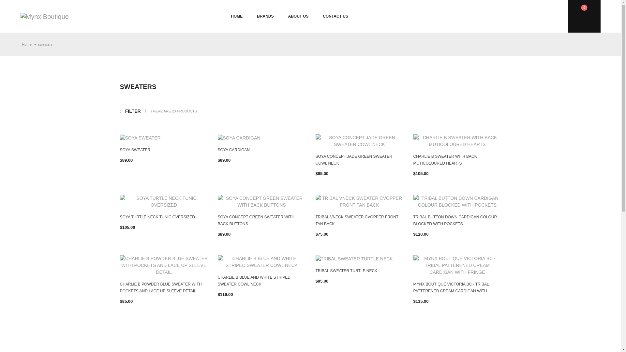 The image size is (626, 352). I want to click on SOYA CONCEPT JADE GREEN SWEATER COWL NECK, so click(354, 160).